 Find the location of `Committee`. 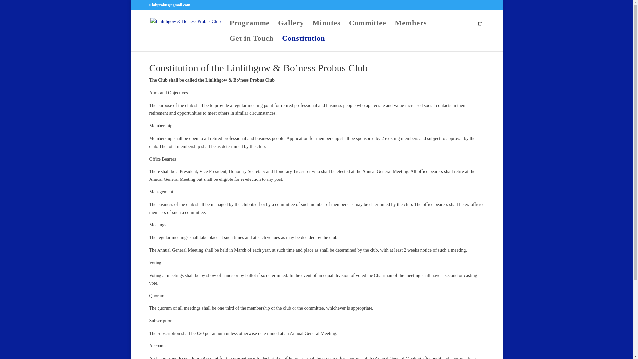

Committee is located at coordinates (368, 28).